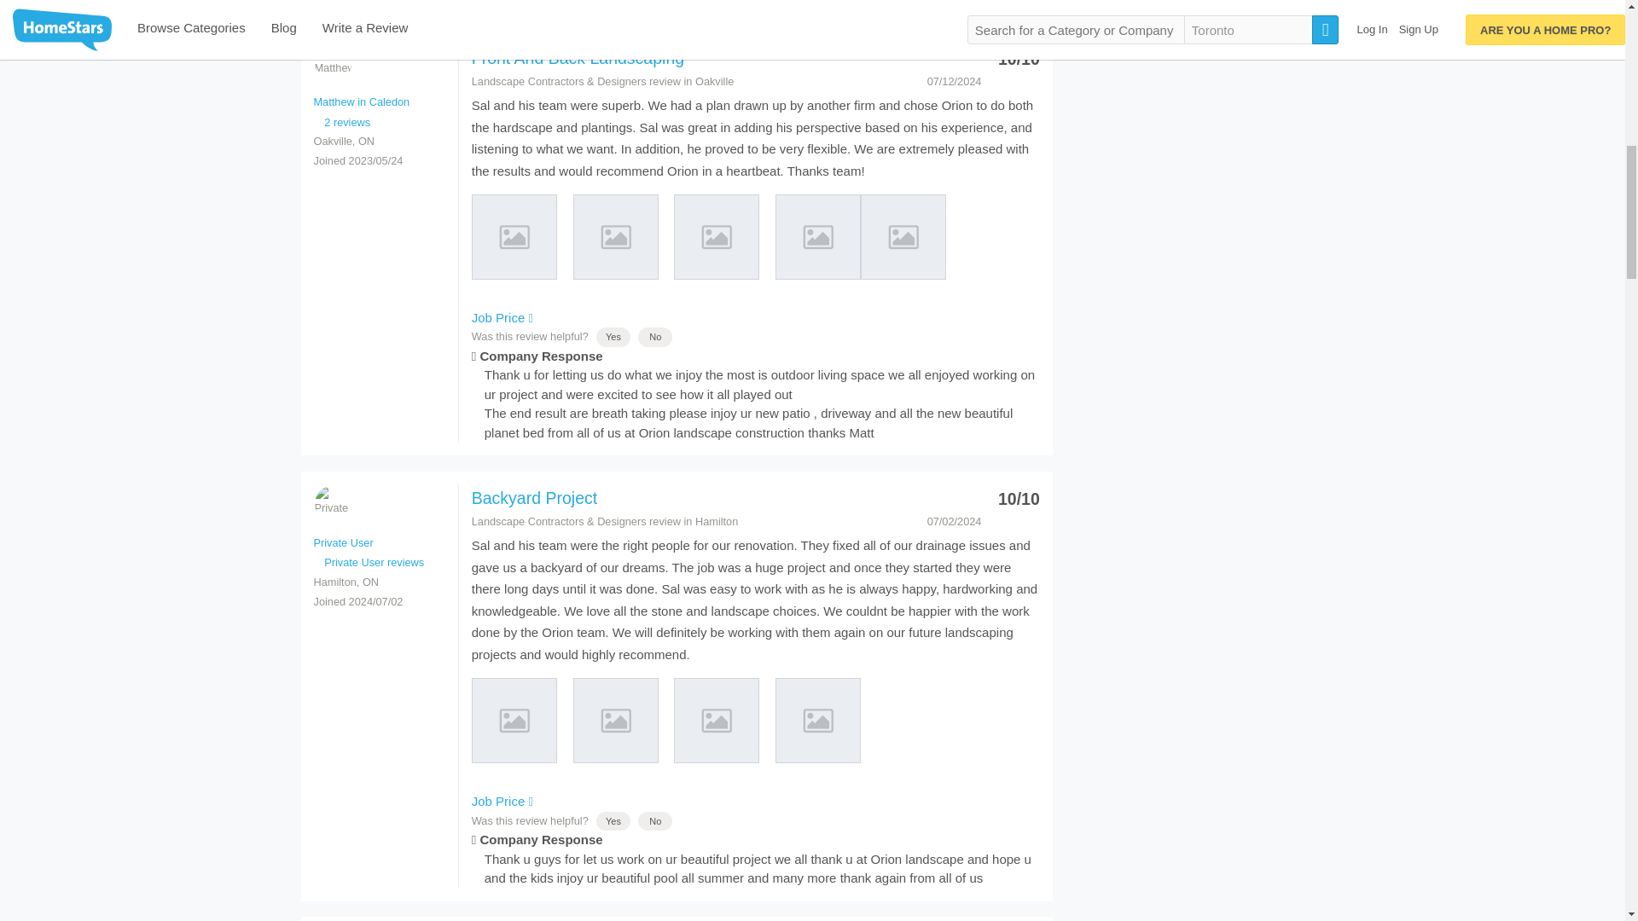  I want to click on Matthew in Caledon, so click(332, 63).